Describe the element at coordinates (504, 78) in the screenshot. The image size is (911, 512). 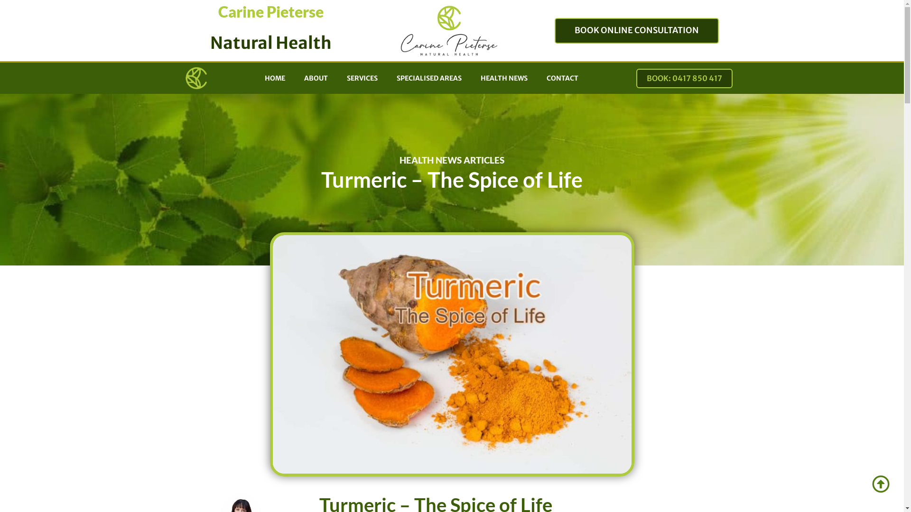
I see `HEALTH NEWS` at that location.